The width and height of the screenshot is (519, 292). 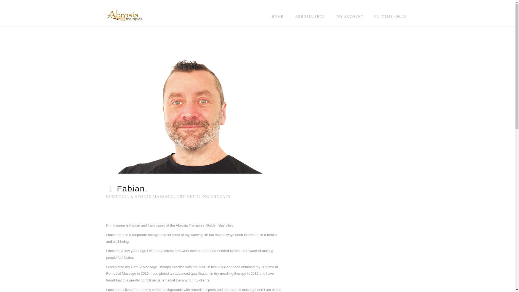 I want to click on Start shopping, so click(x=390, y=16).